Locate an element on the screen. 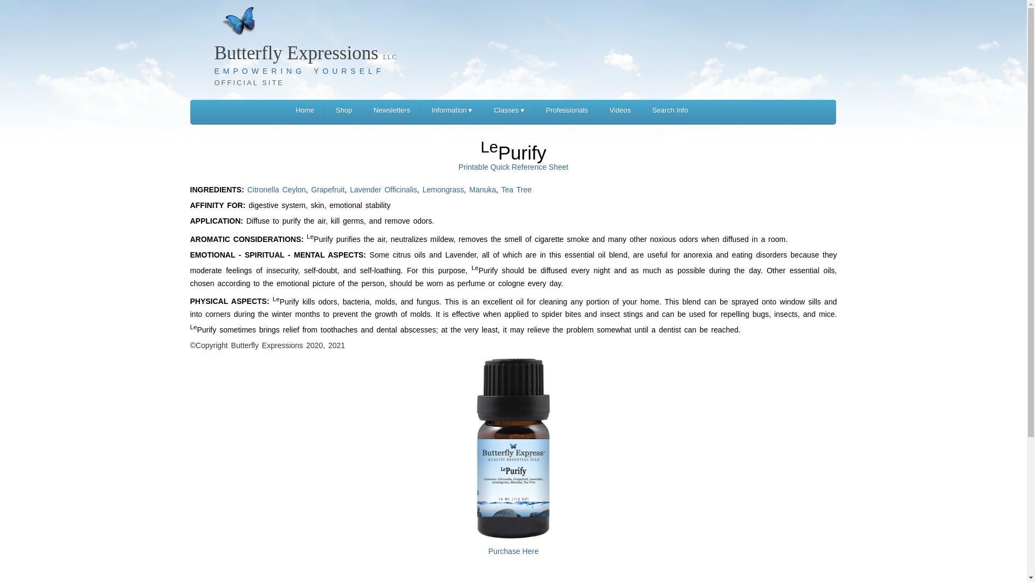 The height and width of the screenshot is (582, 1035). Videos is located at coordinates (620, 111).